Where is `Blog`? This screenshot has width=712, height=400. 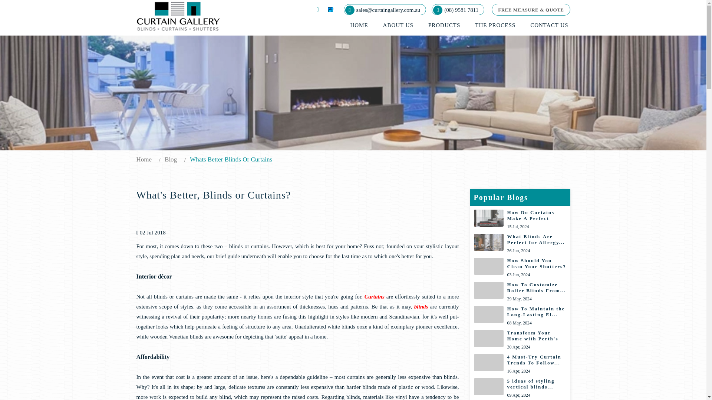
Blog is located at coordinates (520, 292).